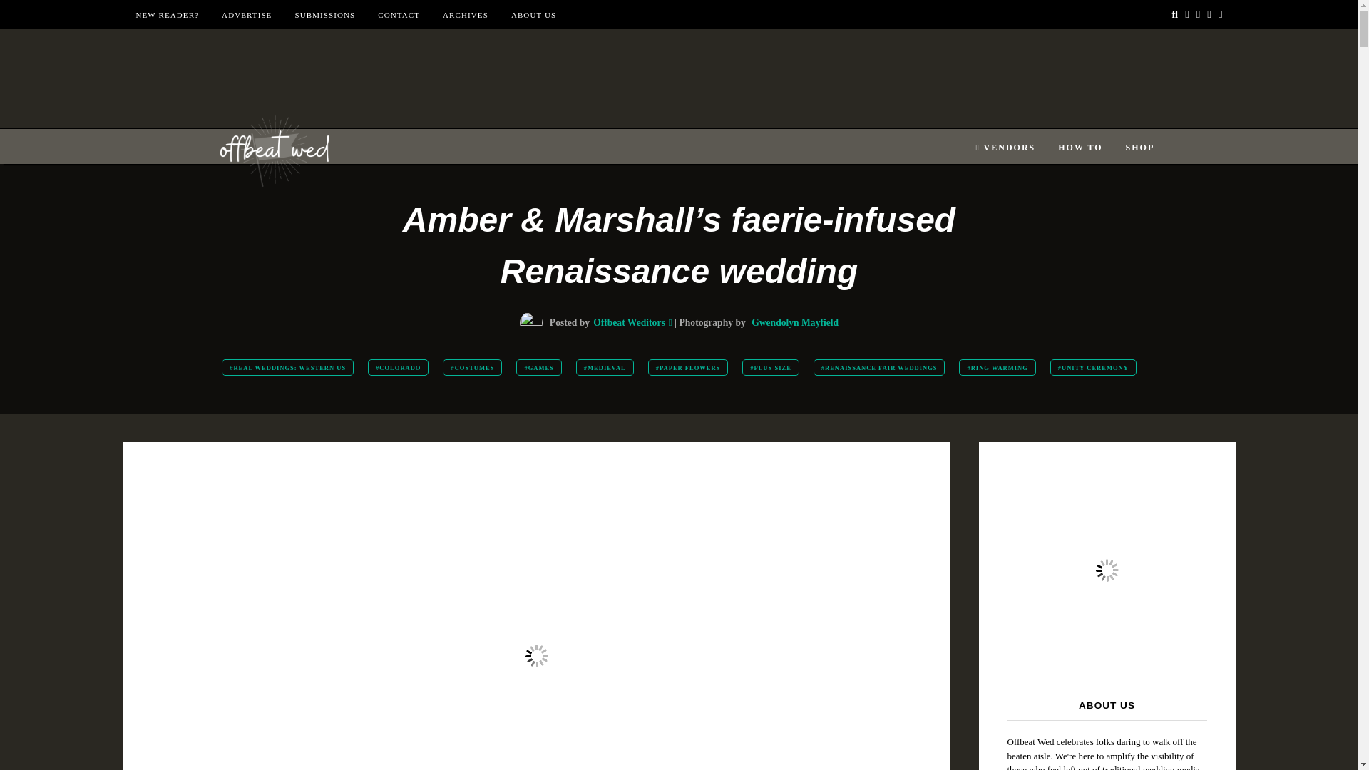  Describe the element at coordinates (629, 322) in the screenshot. I see `Offbeat Weditors` at that location.